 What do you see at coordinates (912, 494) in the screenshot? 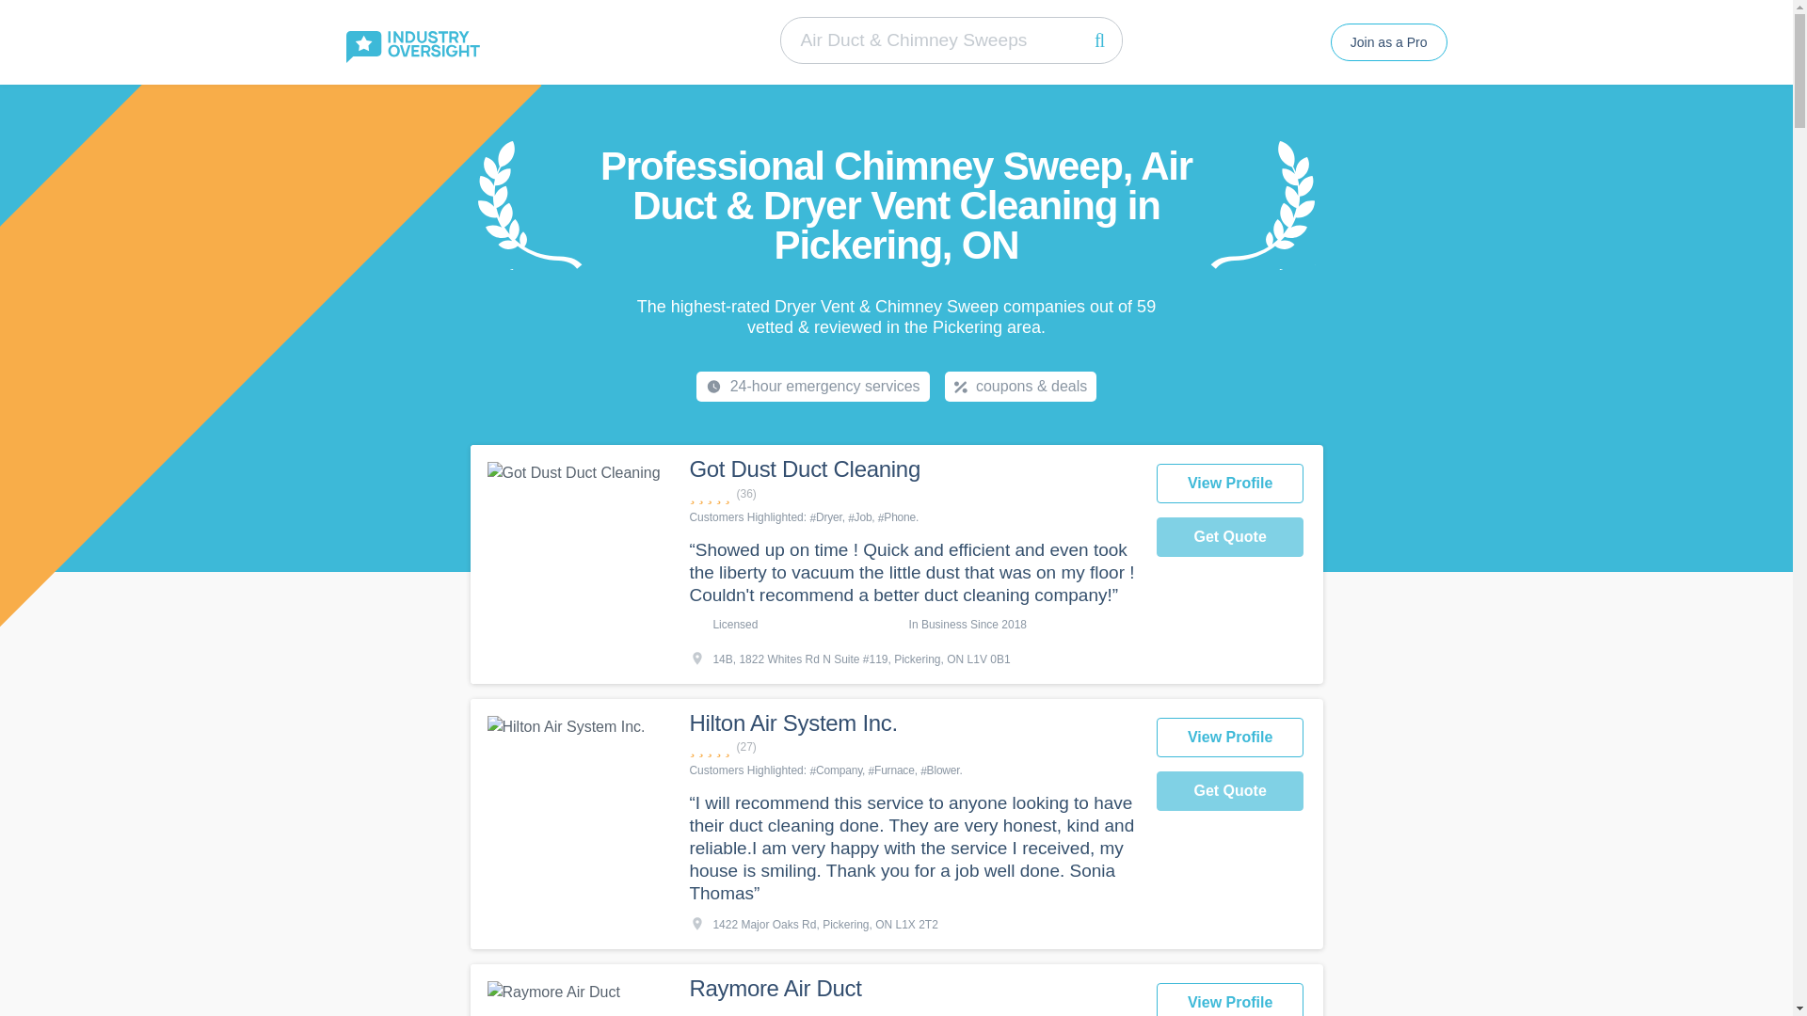
I see `5.0` at bounding box center [912, 494].